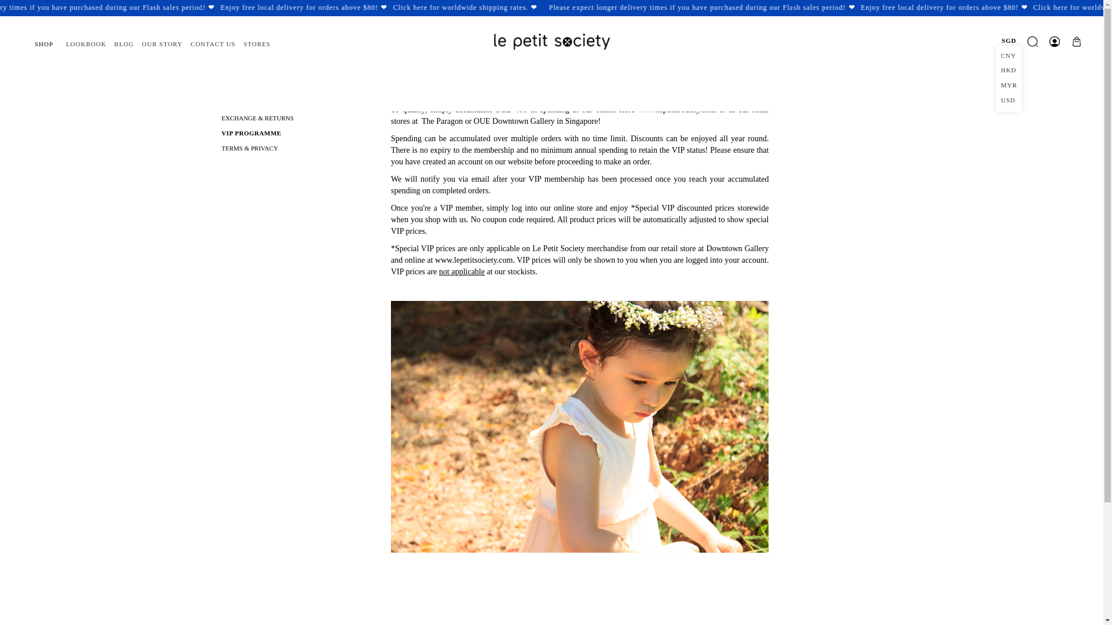 The image size is (1112, 625). What do you see at coordinates (551, 42) in the screenshot?
I see `Magento Commerce` at bounding box center [551, 42].